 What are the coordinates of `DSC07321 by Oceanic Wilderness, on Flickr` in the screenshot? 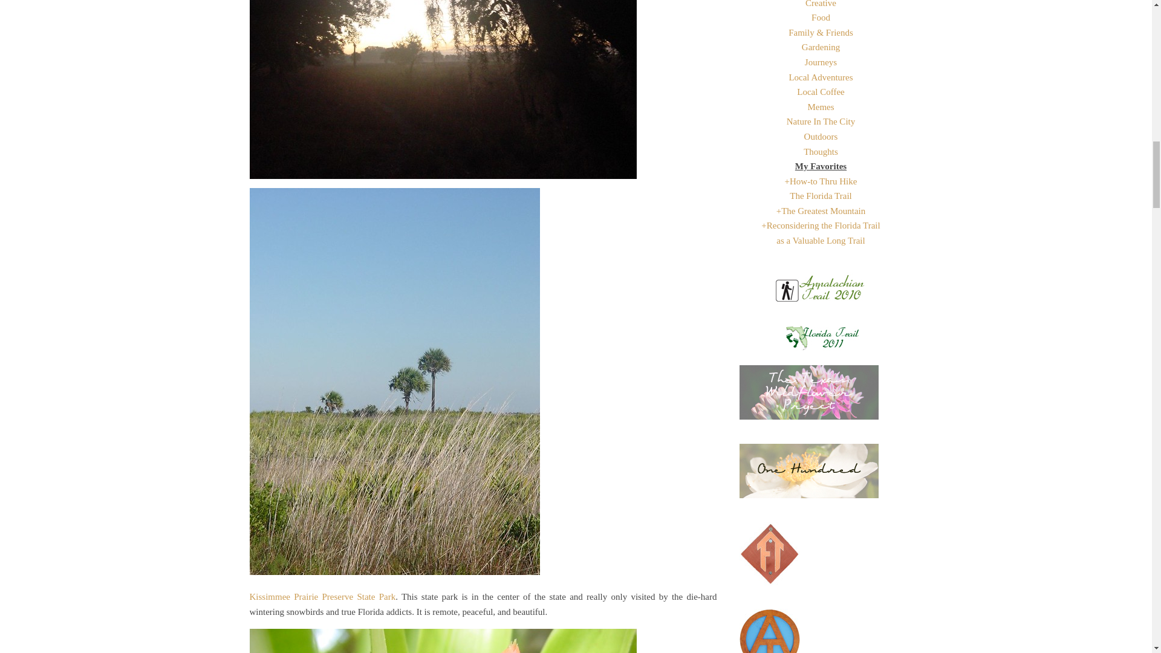 It's located at (483, 89).